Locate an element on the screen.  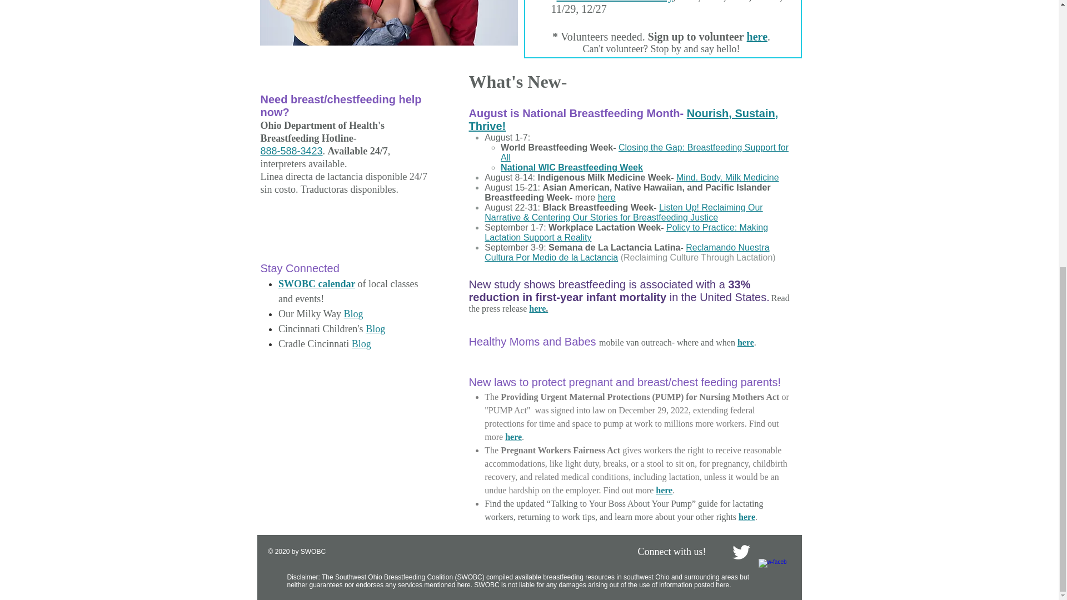
Blog is located at coordinates (353, 313).